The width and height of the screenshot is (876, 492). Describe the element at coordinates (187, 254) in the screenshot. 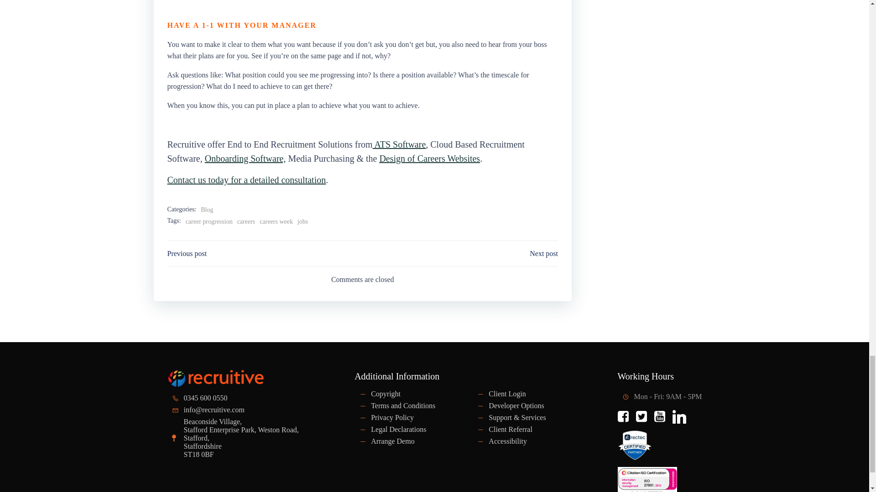

I see `Previous post` at that location.